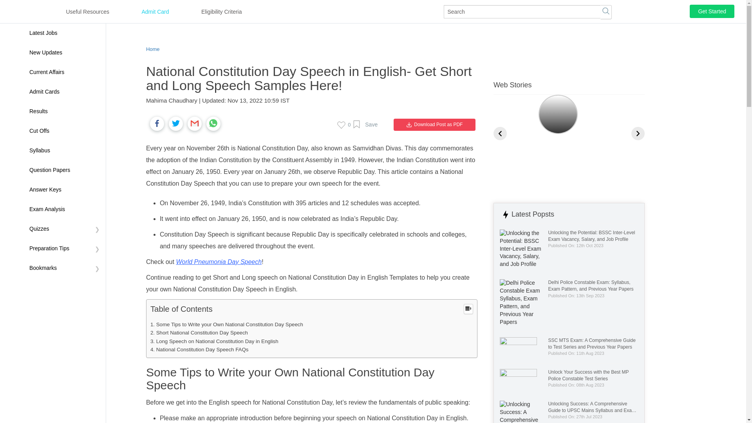  Describe the element at coordinates (64, 209) in the screenshot. I see `Exam Analysis` at that location.